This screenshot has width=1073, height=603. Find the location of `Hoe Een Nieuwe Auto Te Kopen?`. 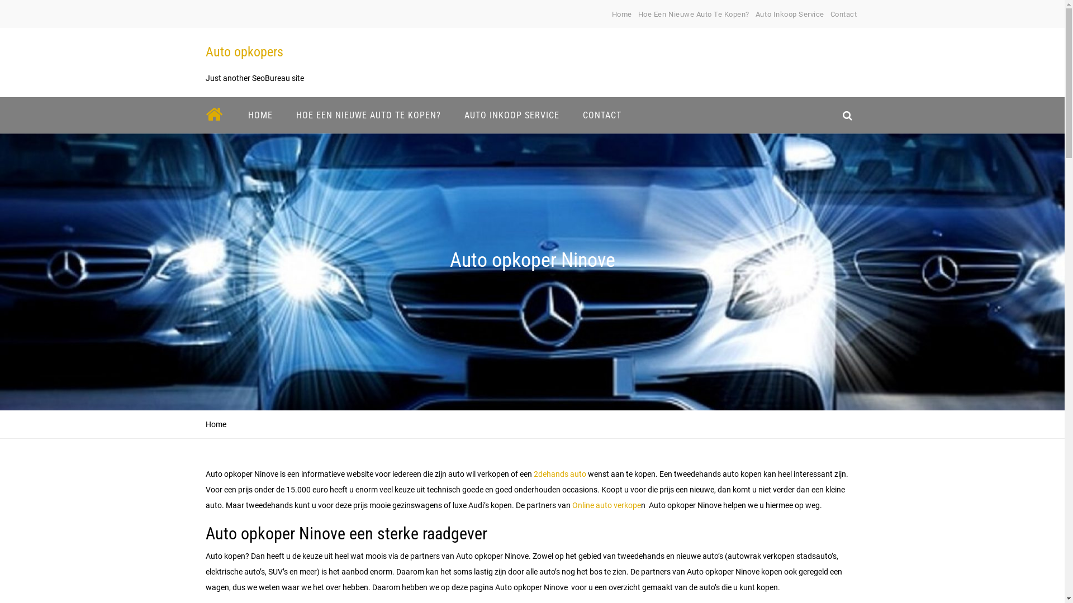

Hoe Een Nieuwe Auto Te Kopen? is located at coordinates (694, 15).